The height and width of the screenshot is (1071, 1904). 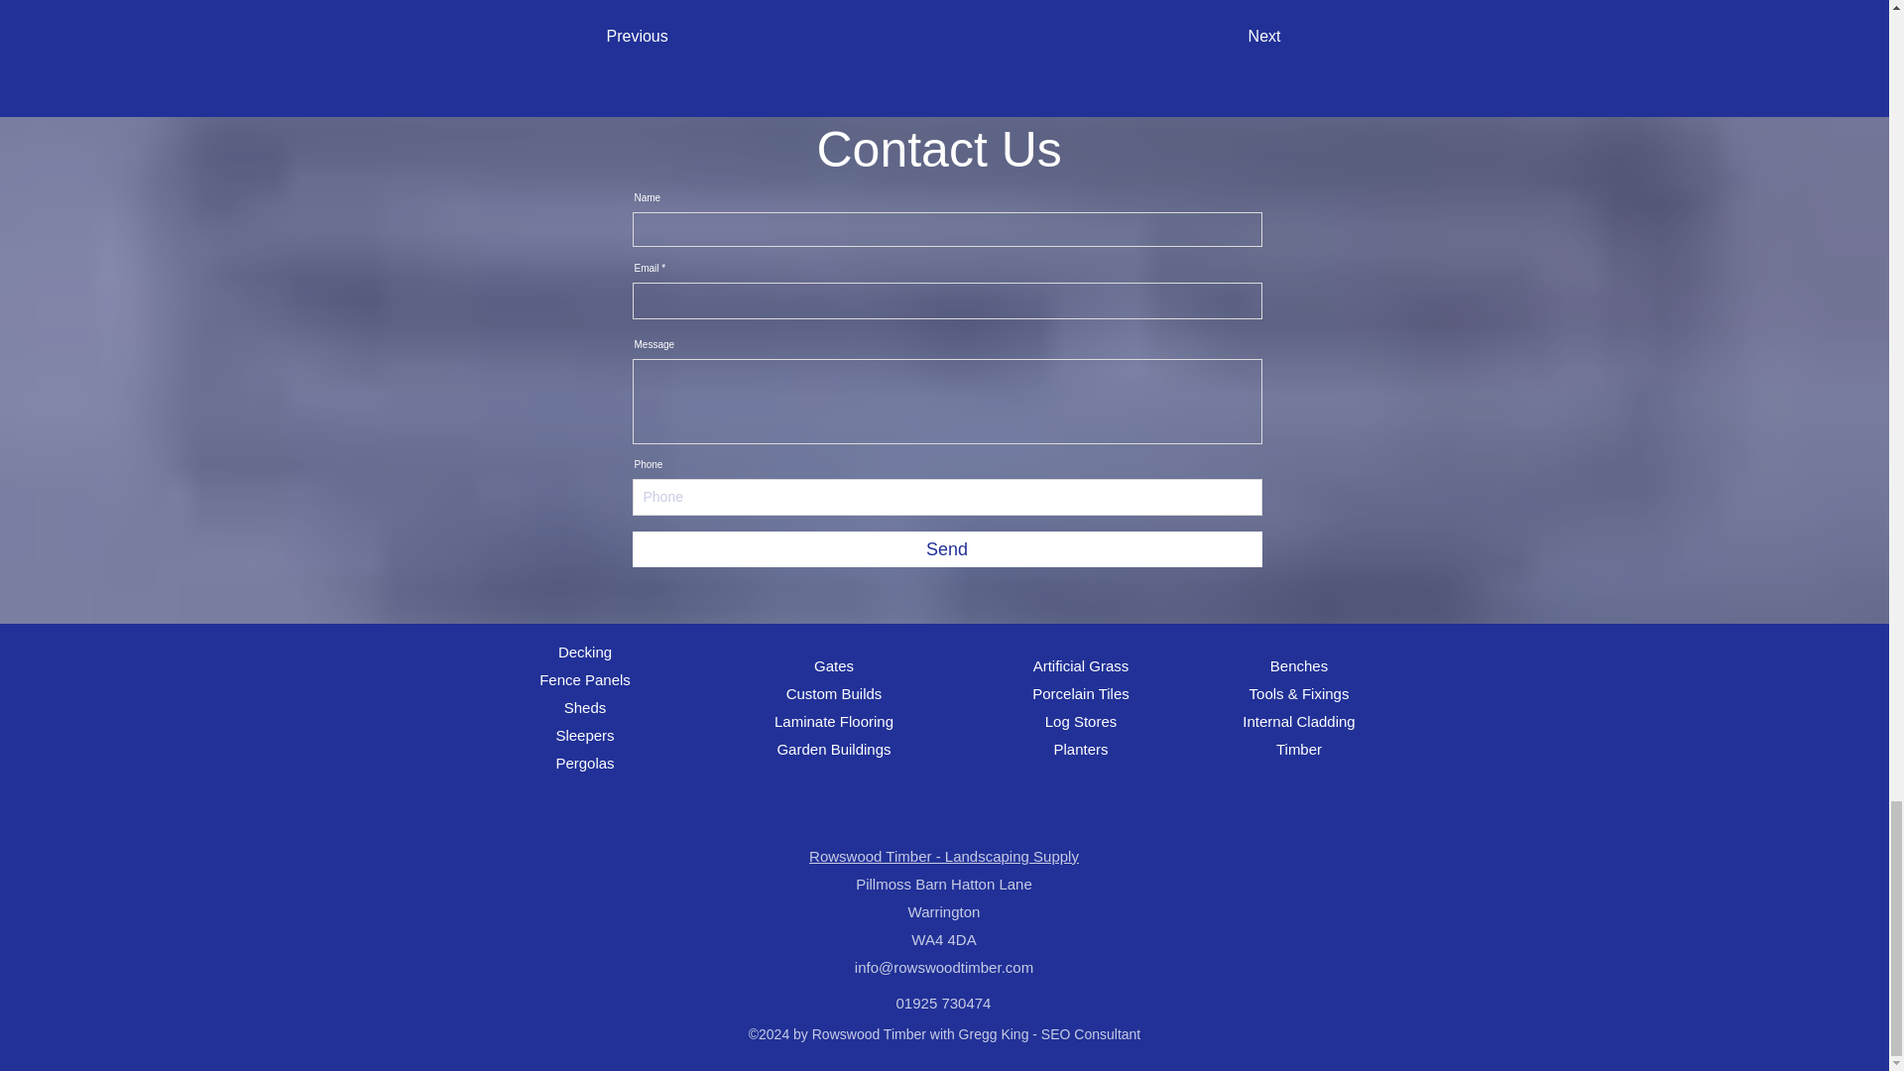 I want to click on Fence Panels, so click(x=584, y=680).